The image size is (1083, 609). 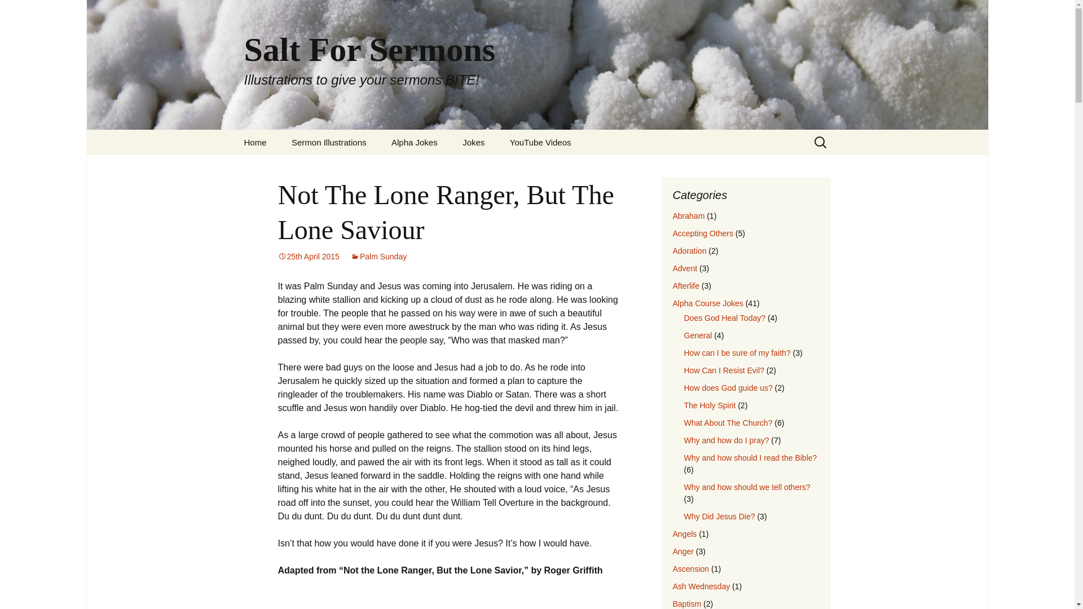 What do you see at coordinates (707, 303) in the screenshot?
I see `Alpha Course Jokes` at bounding box center [707, 303].